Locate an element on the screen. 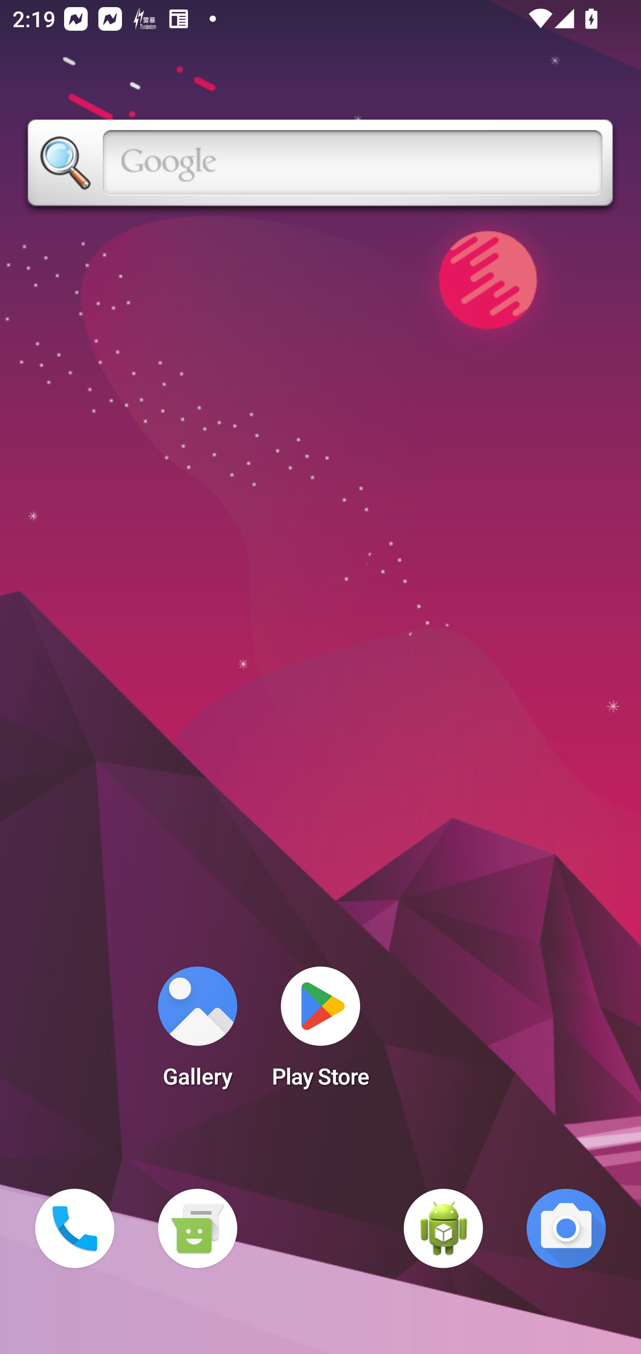 The height and width of the screenshot is (1354, 641). Camera is located at coordinates (566, 1228).